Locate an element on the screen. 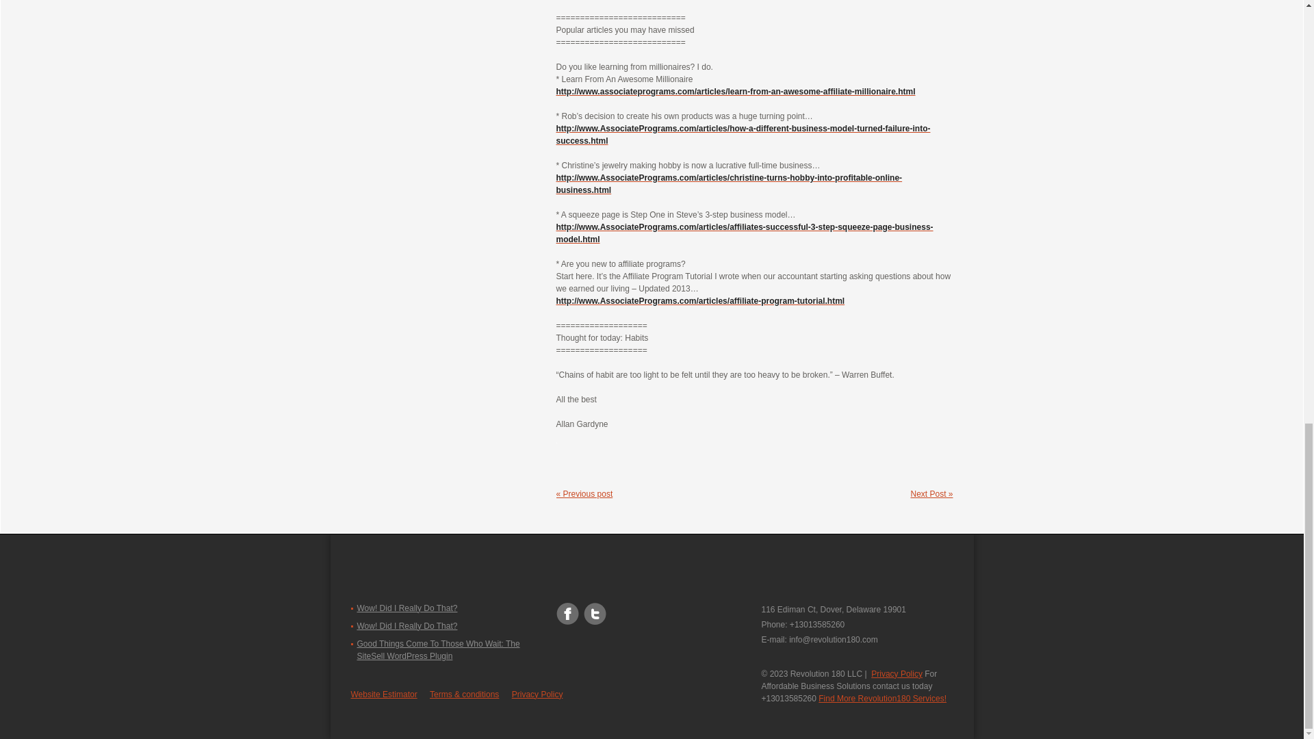  Advertisement is located at coordinates (436, 44).